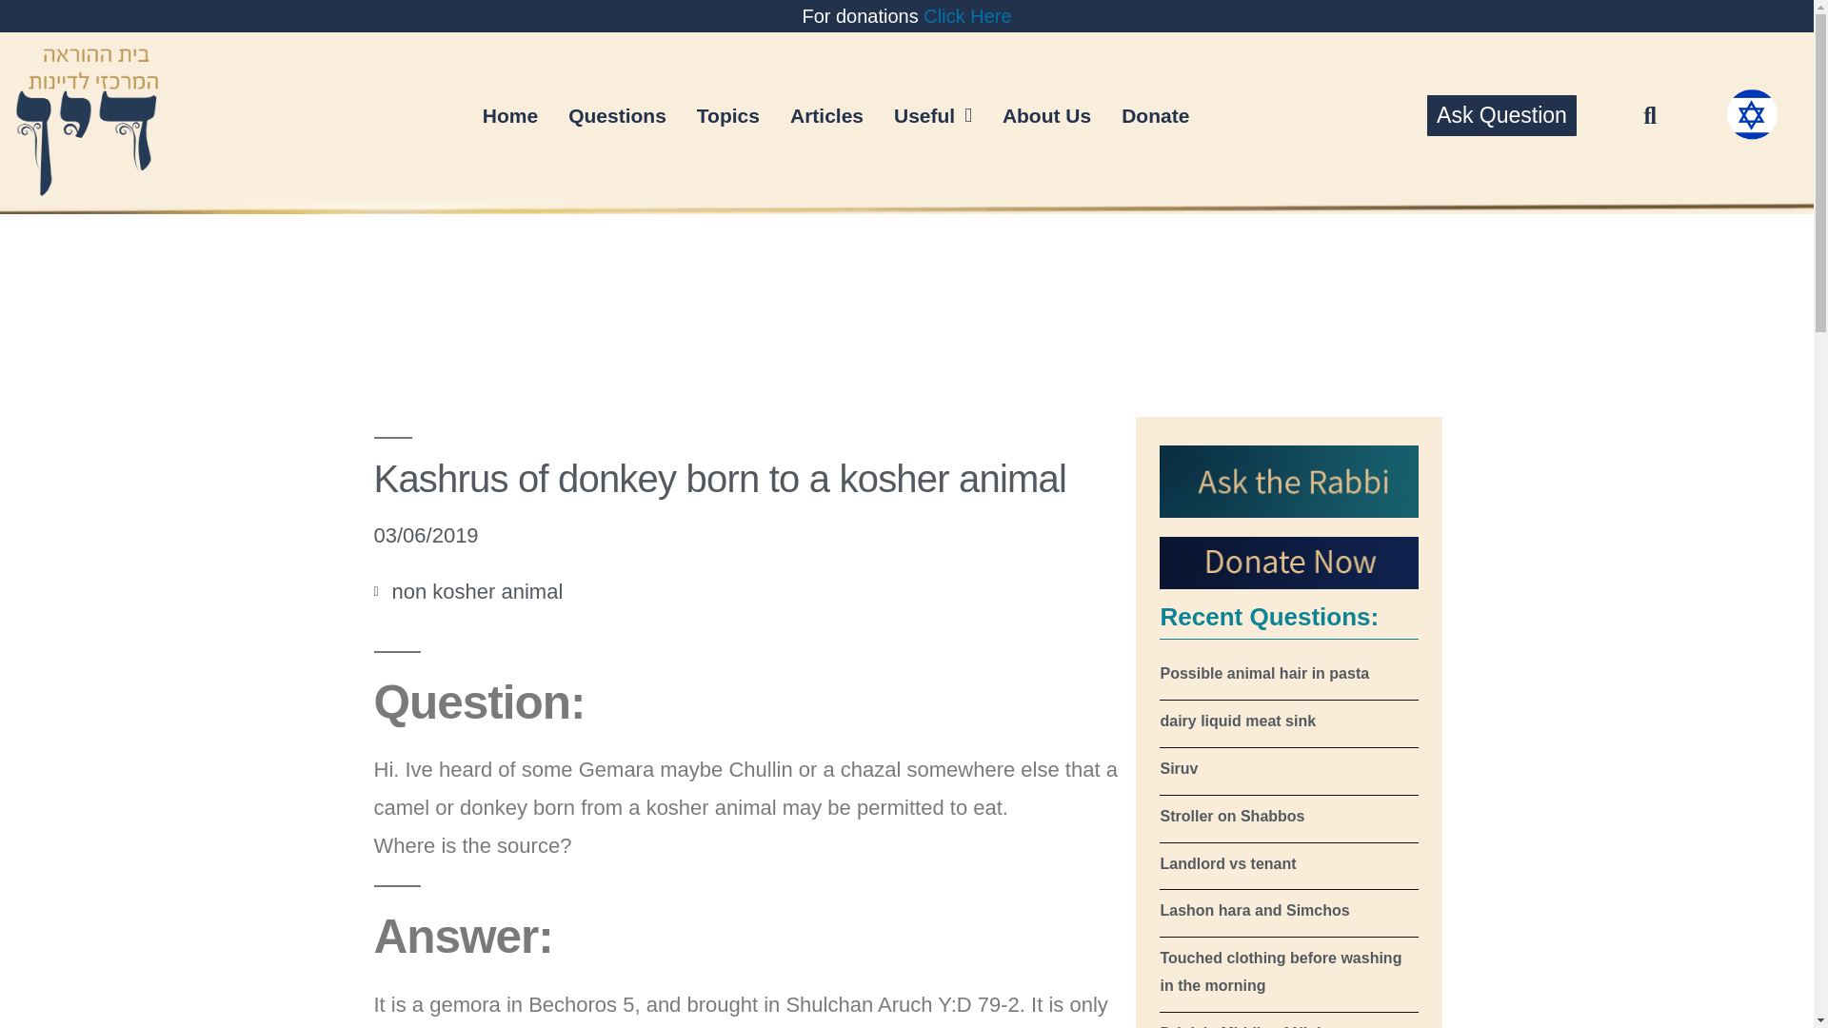  I want to click on Articles, so click(826, 115).